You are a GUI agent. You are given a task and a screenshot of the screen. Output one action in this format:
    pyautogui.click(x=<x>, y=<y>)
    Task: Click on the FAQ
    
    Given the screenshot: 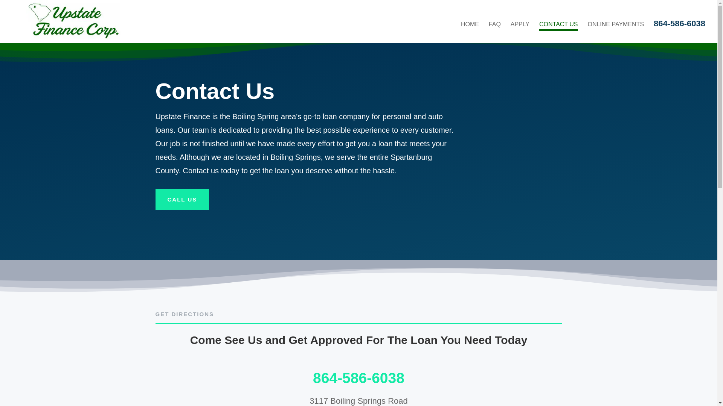 What is the action you would take?
    pyautogui.click(x=495, y=26)
    